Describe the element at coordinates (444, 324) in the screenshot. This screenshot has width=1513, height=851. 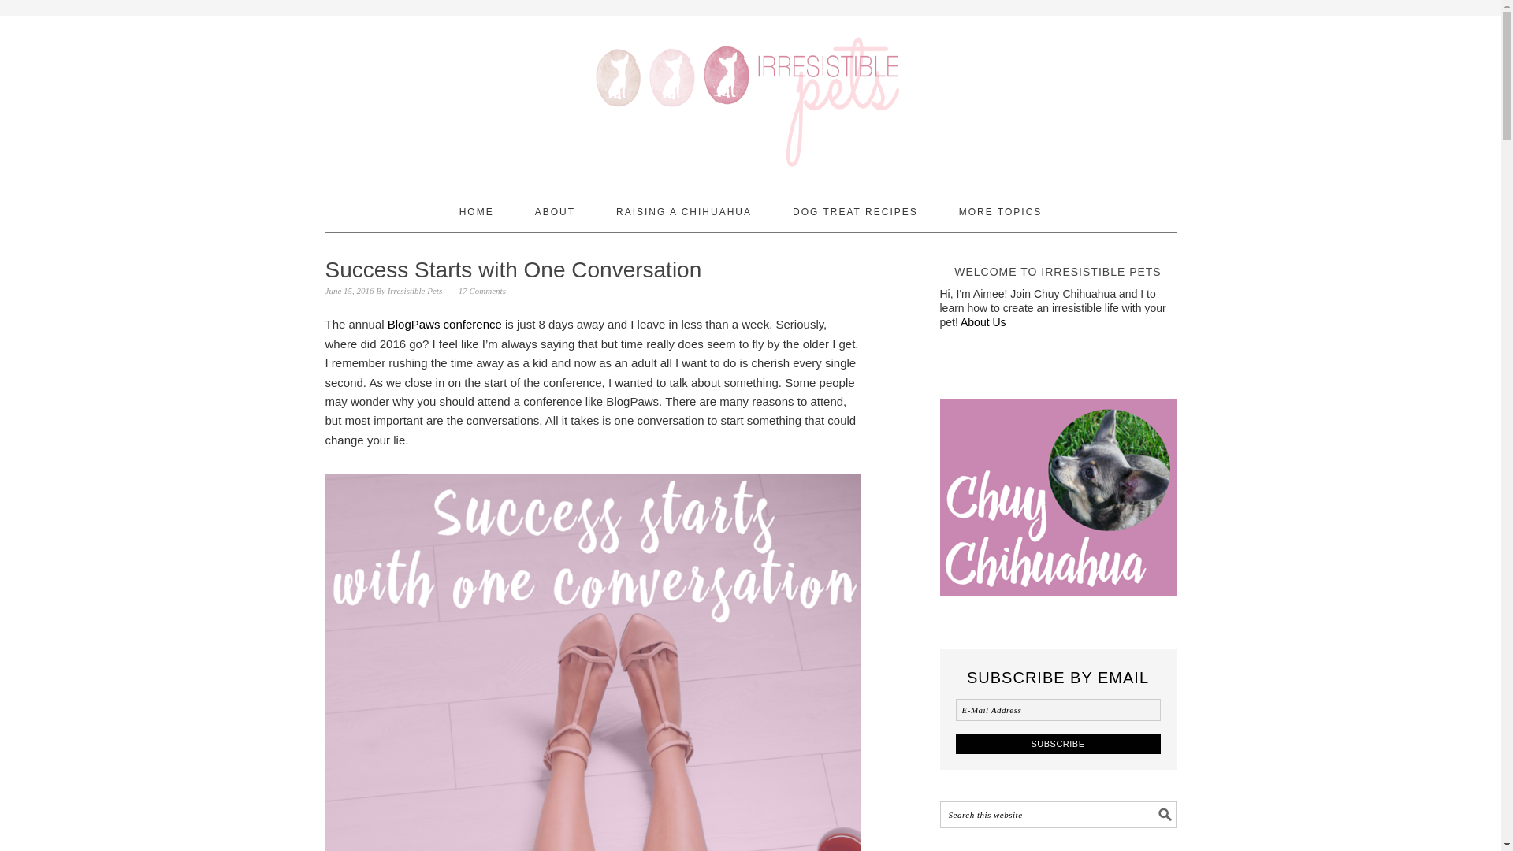
I see `BlogPaws conference` at that location.